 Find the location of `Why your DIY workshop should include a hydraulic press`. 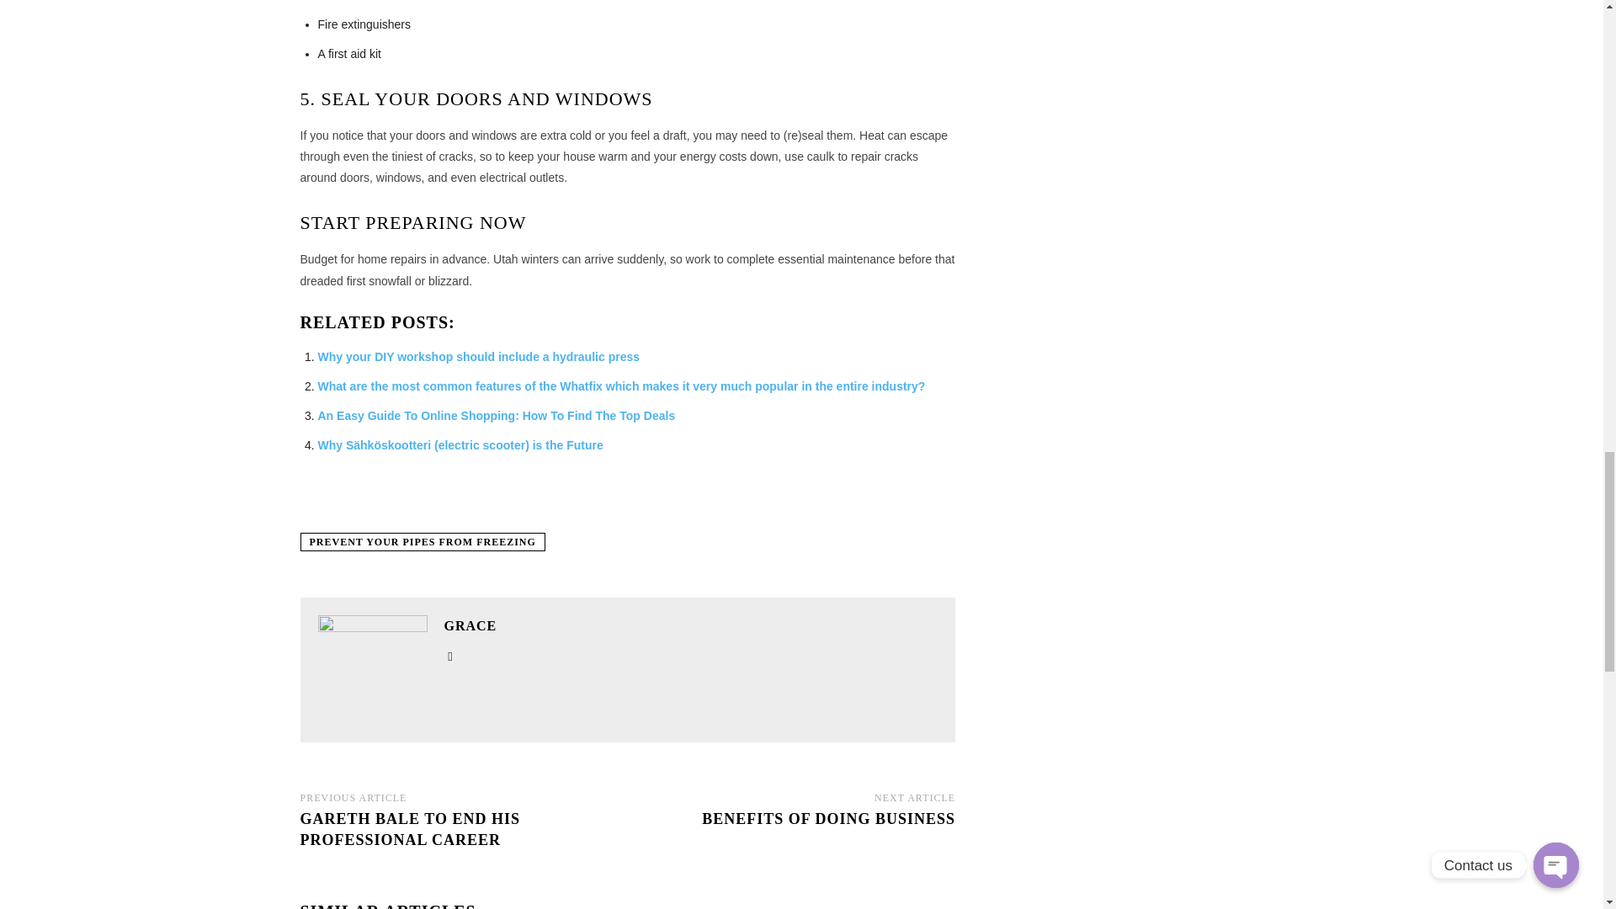

Why your DIY workshop should include a hydraulic press is located at coordinates (479, 357).